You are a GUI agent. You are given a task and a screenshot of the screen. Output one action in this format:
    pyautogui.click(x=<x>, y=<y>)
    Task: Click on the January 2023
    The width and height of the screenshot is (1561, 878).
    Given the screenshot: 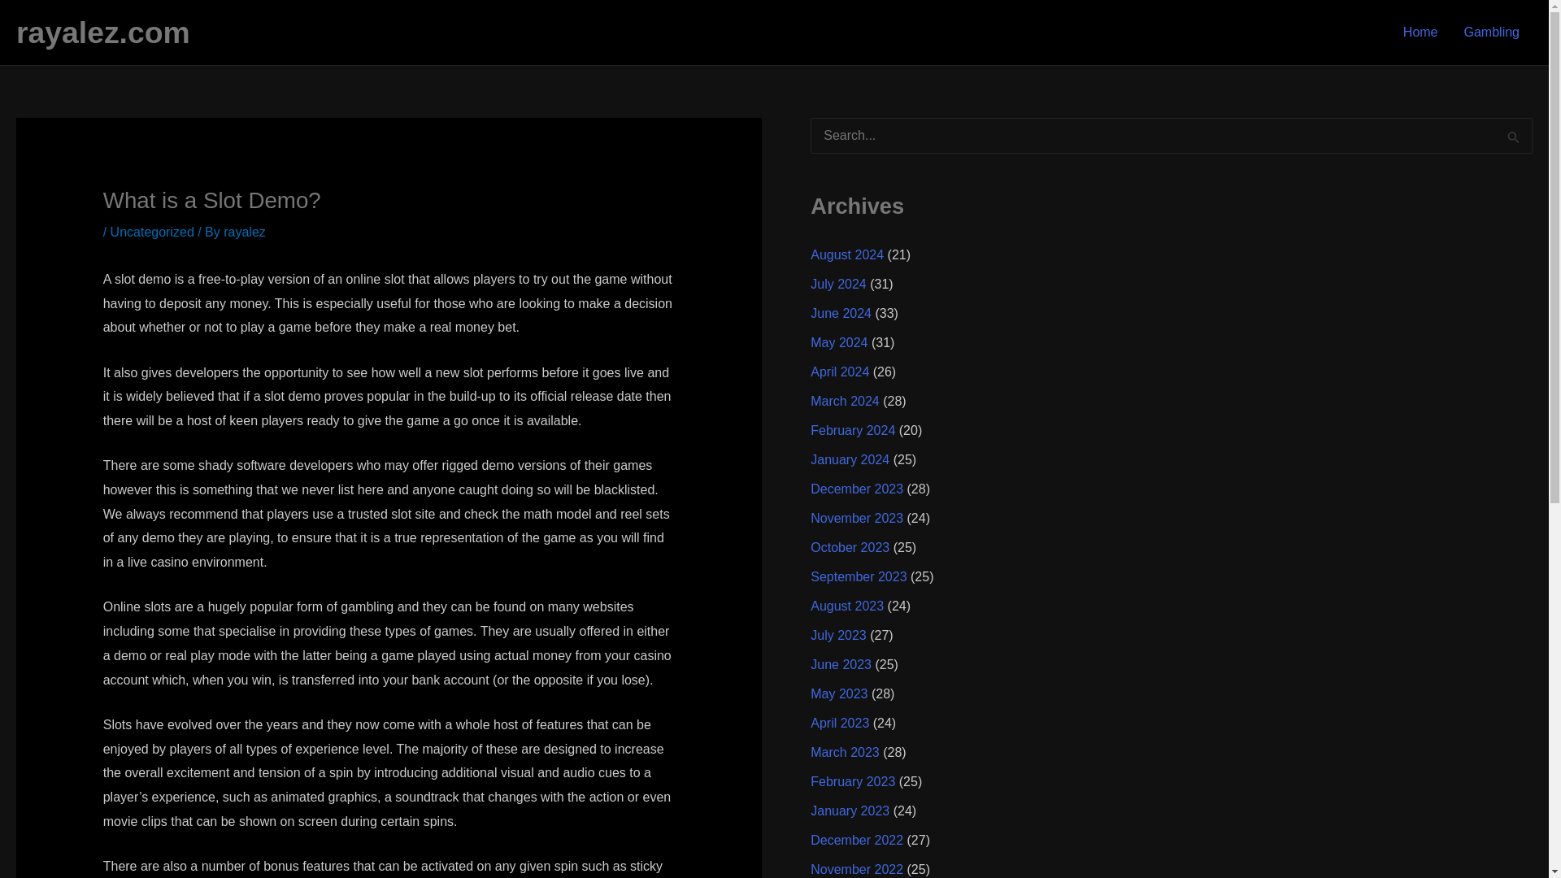 What is the action you would take?
    pyautogui.click(x=850, y=811)
    